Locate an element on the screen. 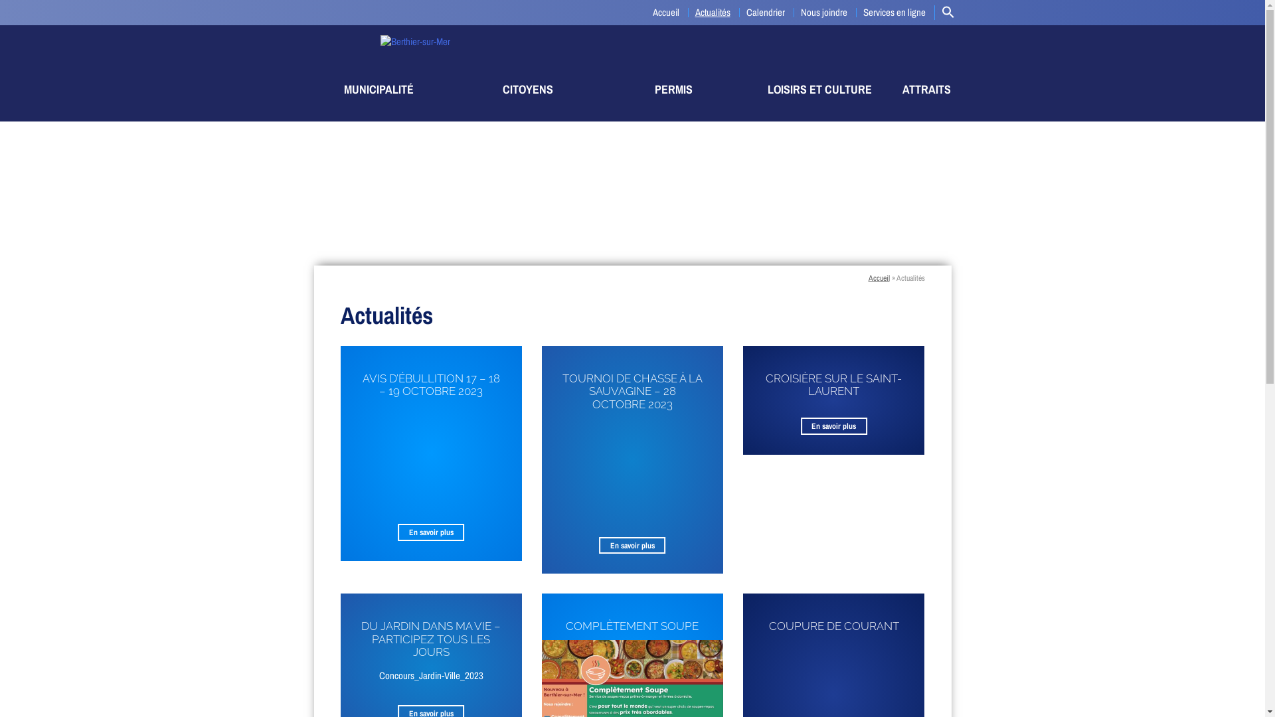  ATTRAITS is located at coordinates (927, 90).